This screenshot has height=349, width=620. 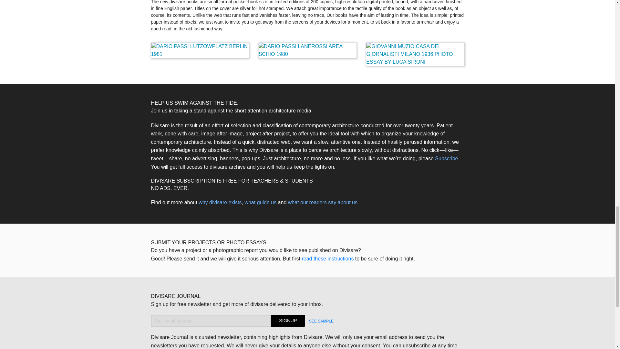 What do you see at coordinates (288, 321) in the screenshot?
I see `Signup` at bounding box center [288, 321].